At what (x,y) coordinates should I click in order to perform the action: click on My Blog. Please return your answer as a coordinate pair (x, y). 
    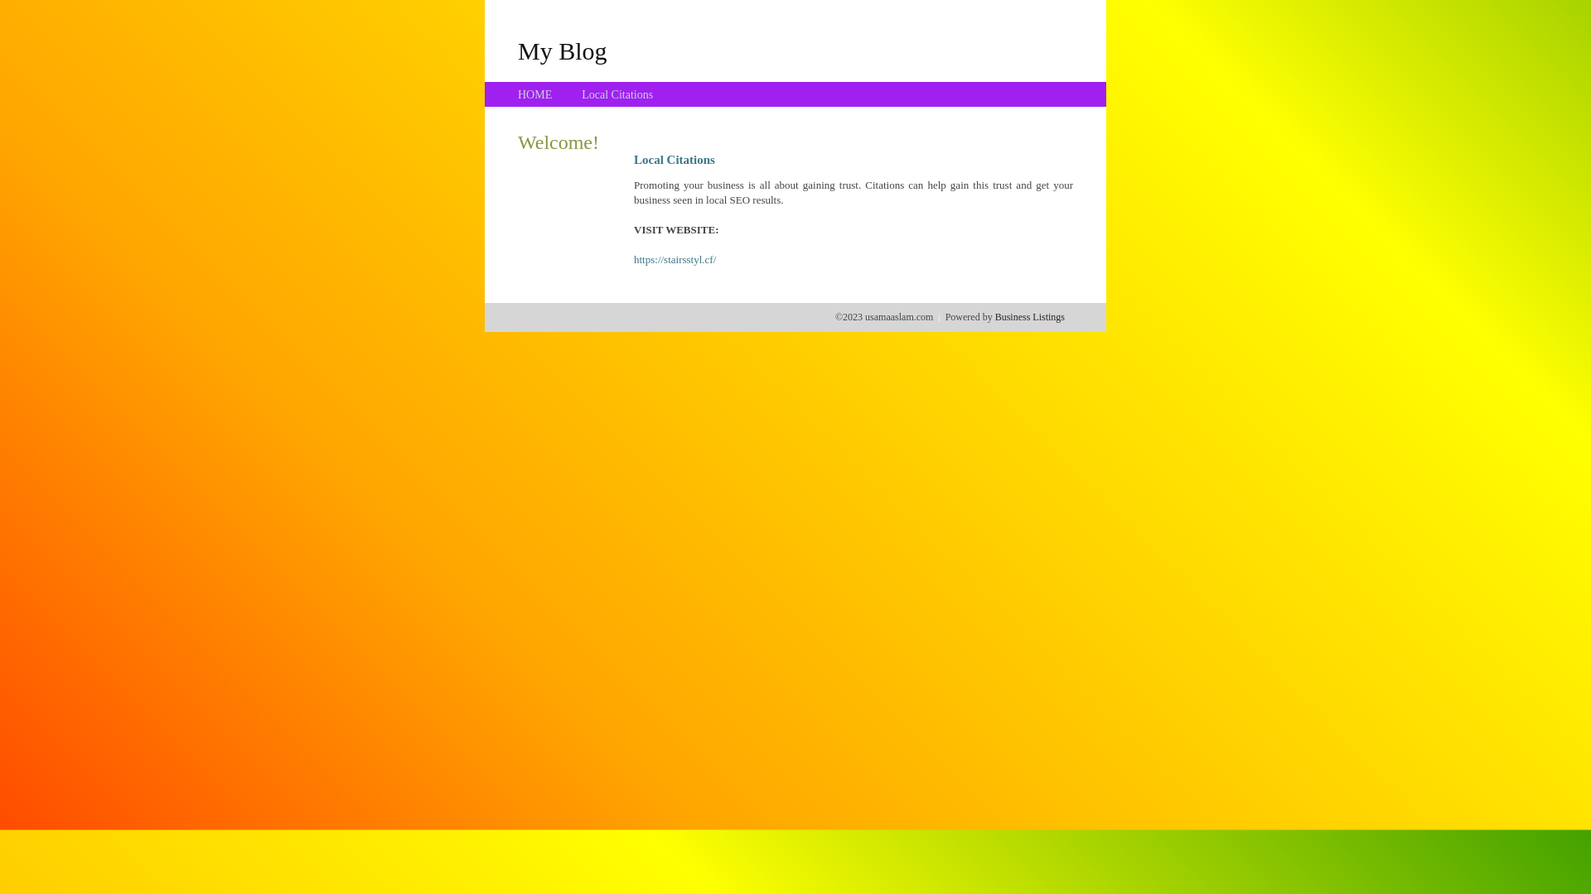
    Looking at the image, I should click on (563, 50).